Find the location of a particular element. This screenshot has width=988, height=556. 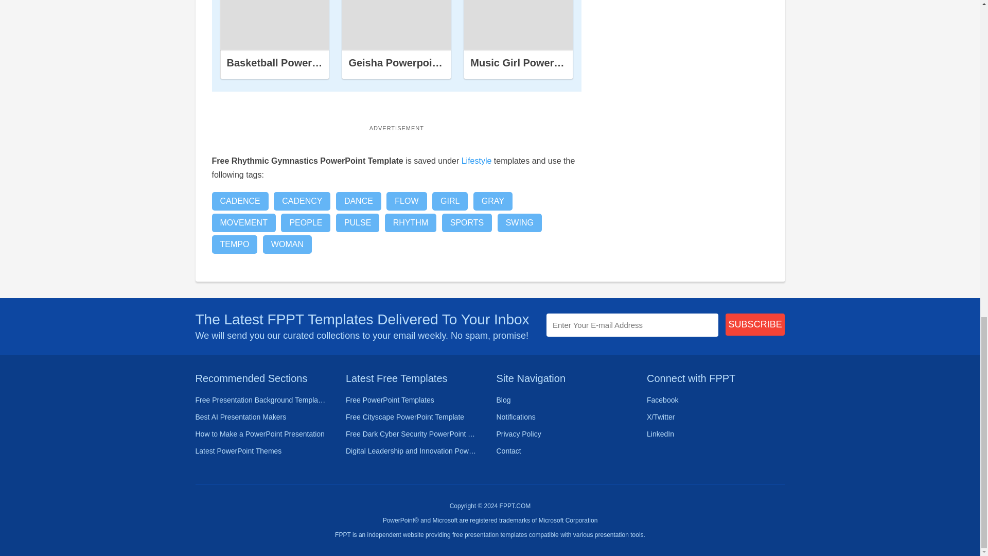

Basketball powerpoint is located at coordinates (275, 25).